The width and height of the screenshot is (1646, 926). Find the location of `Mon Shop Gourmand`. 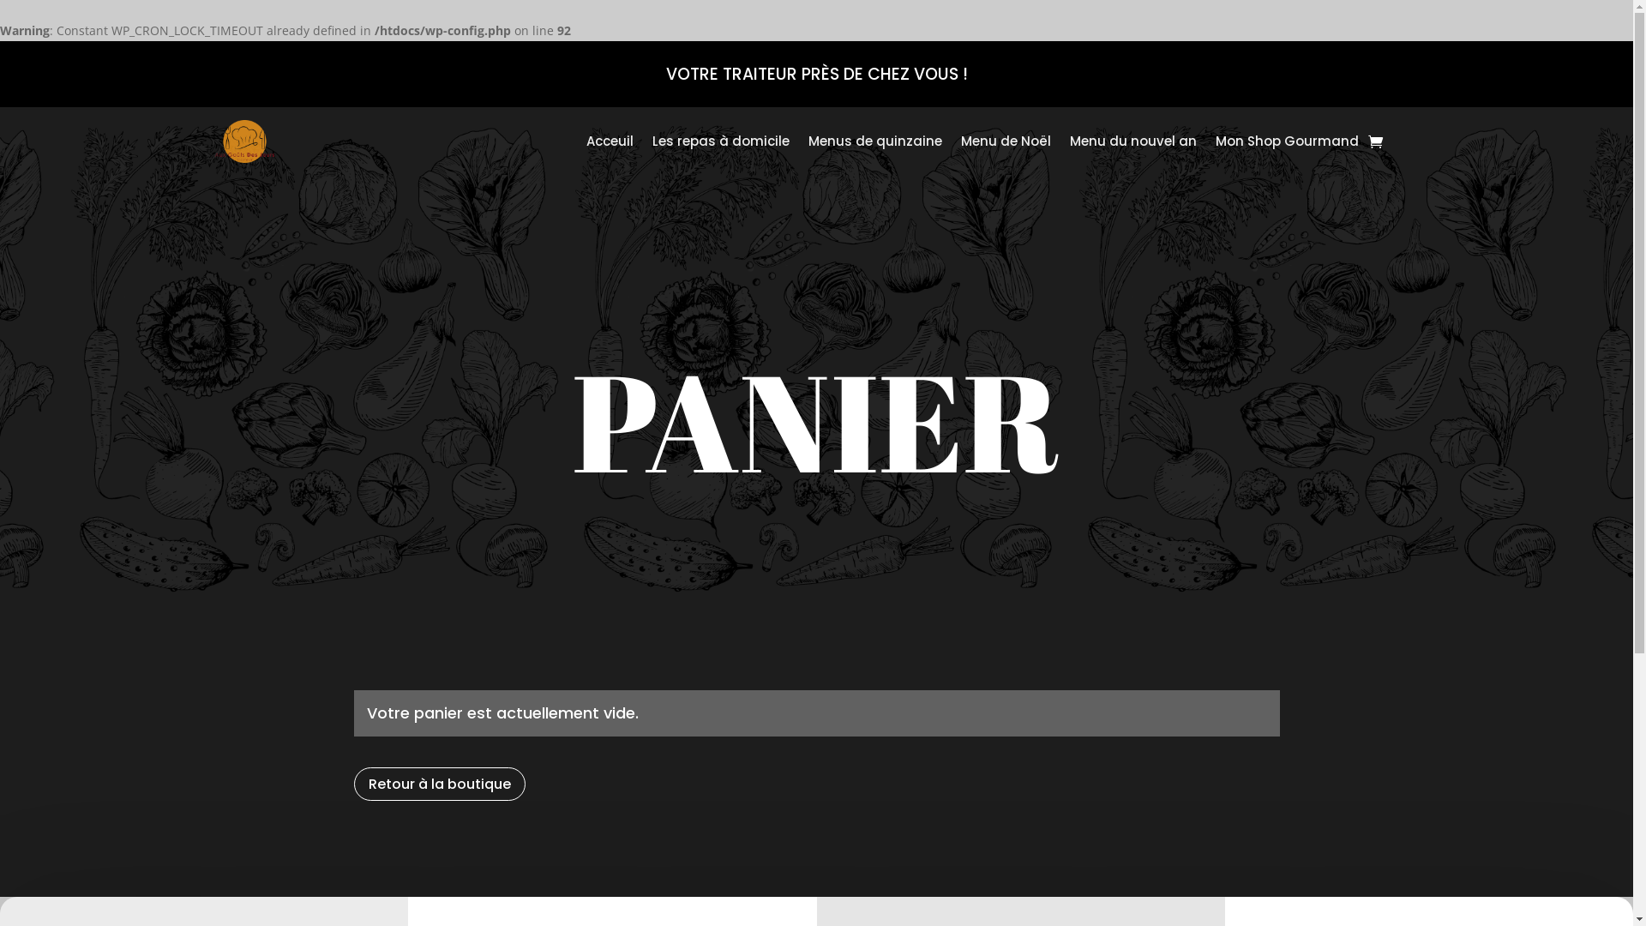

Mon Shop Gourmand is located at coordinates (1288, 141).